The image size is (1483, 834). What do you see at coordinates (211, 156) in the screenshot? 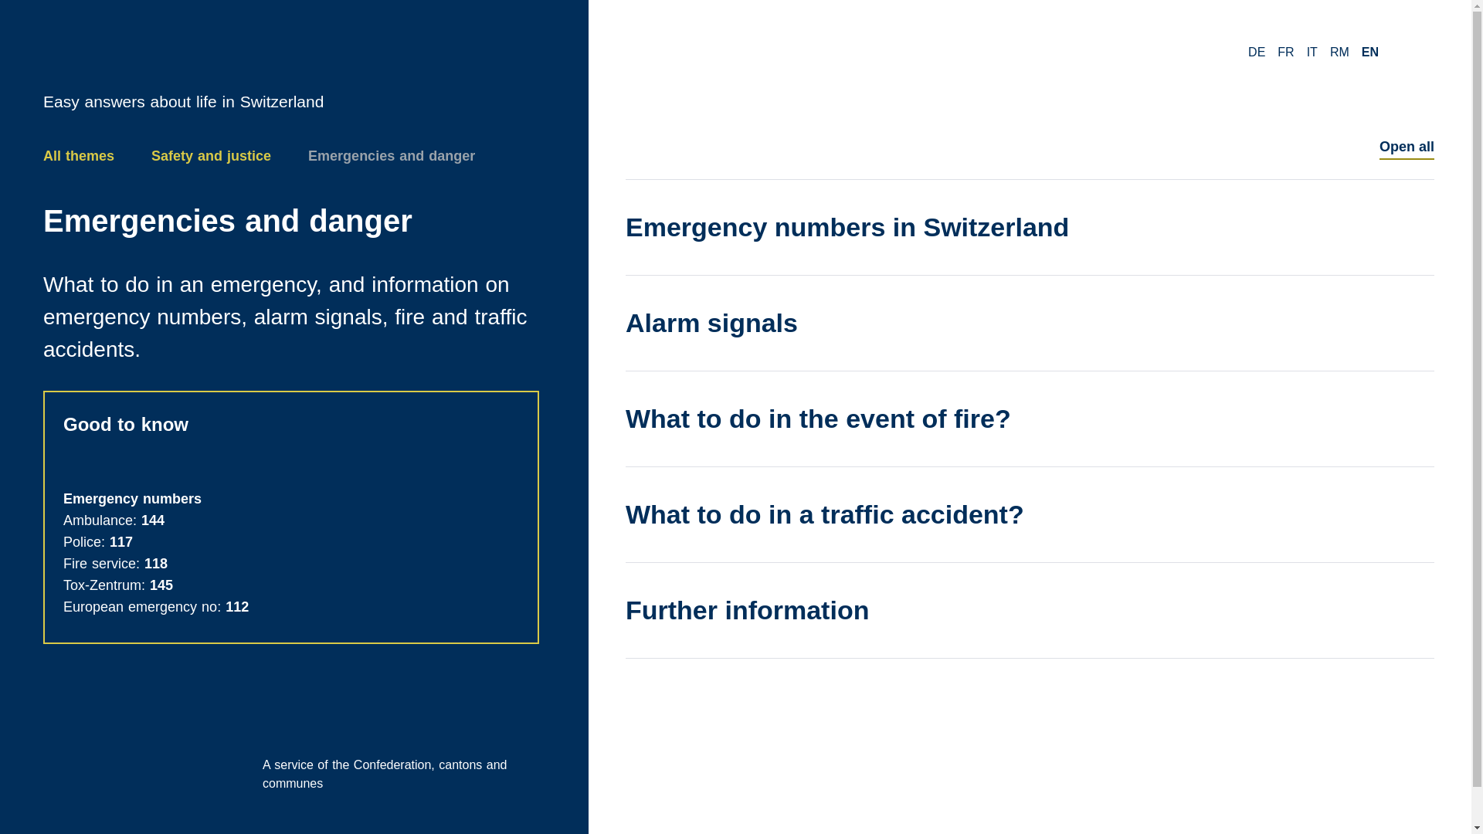
I see `Safety and justice` at bounding box center [211, 156].